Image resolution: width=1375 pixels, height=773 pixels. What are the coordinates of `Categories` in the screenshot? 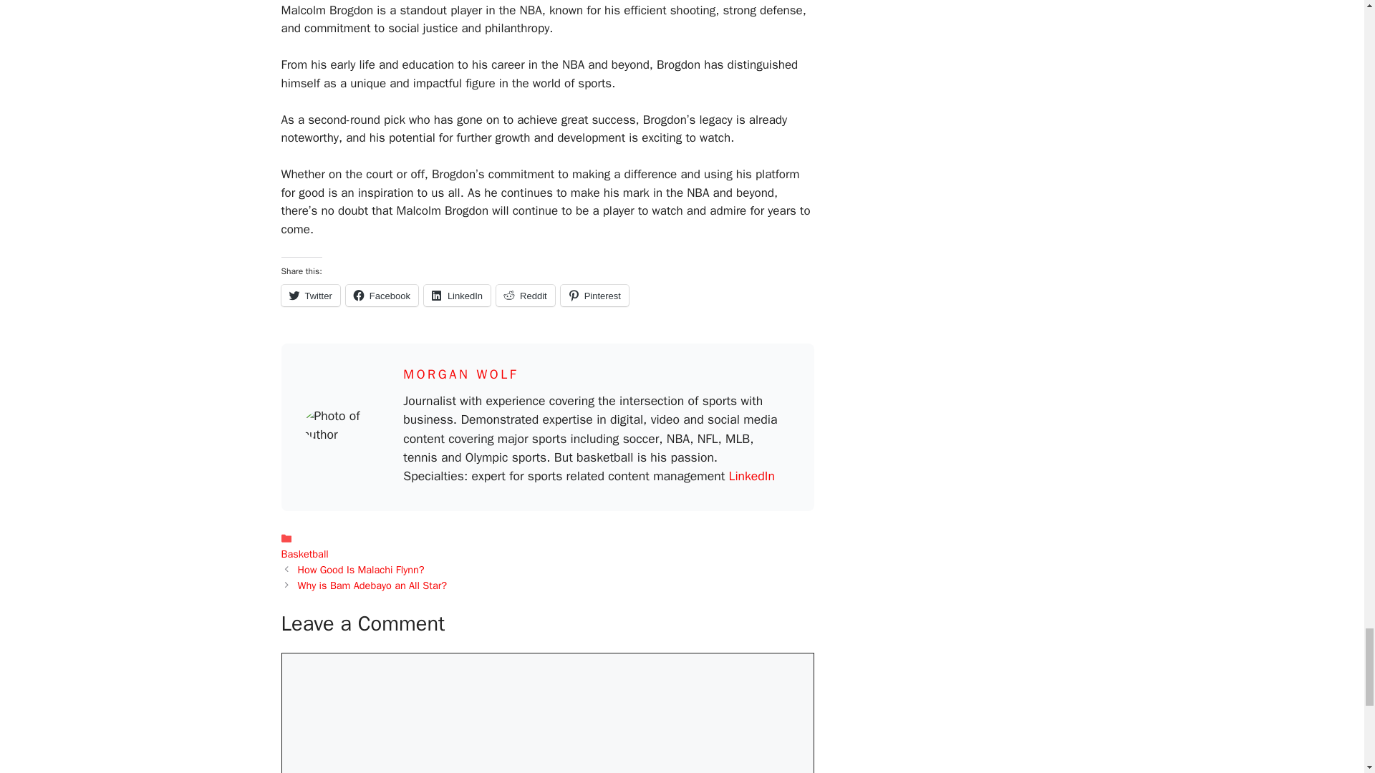 It's located at (547, 547).